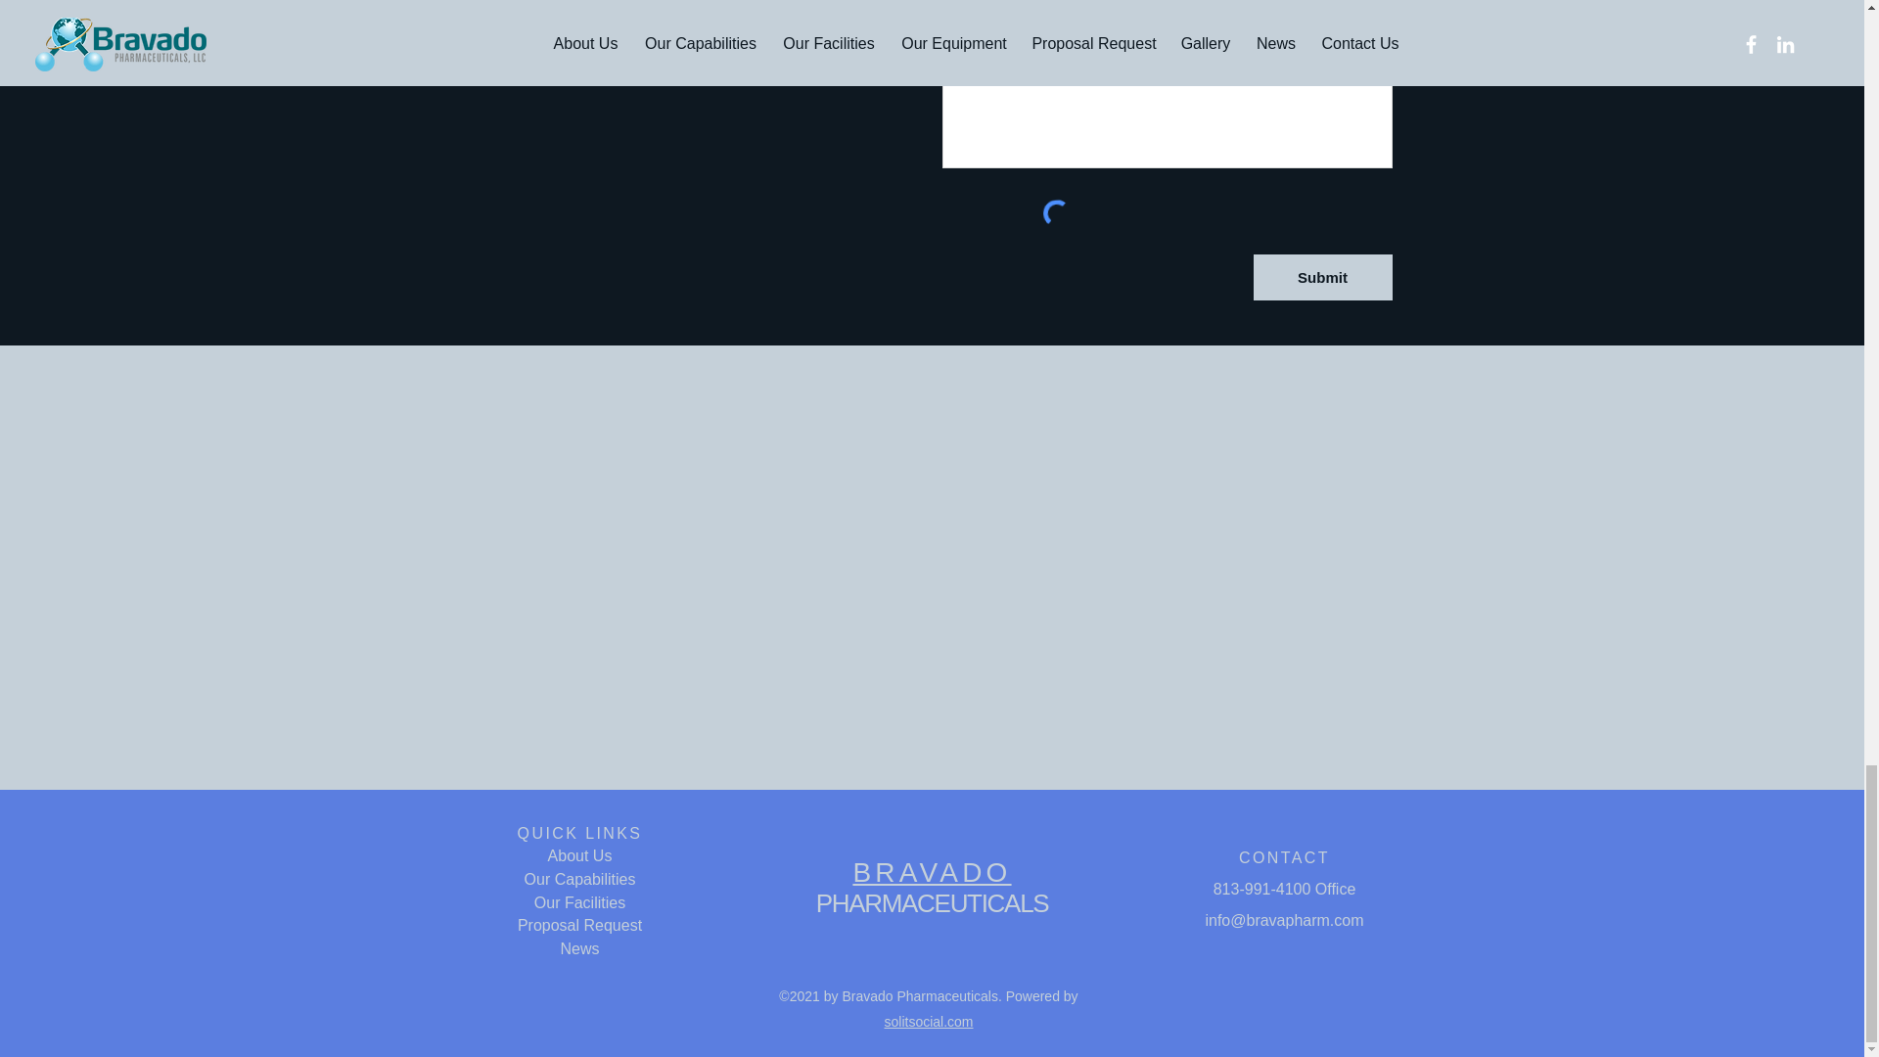 The height and width of the screenshot is (1057, 1879). I want to click on About Us, so click(579, 855).